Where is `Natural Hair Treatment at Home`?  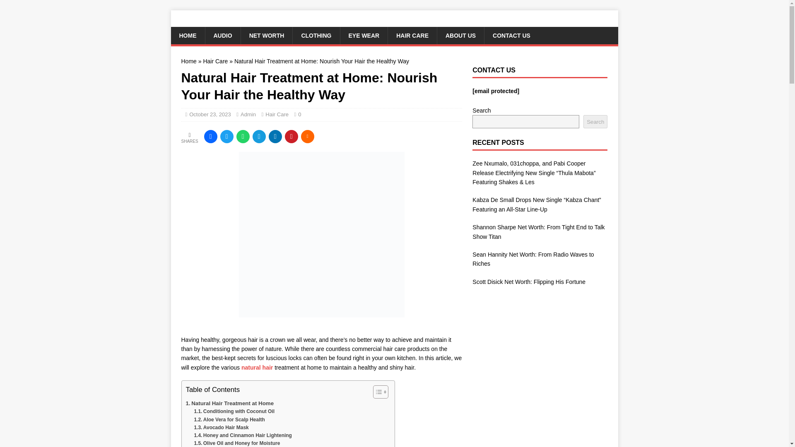
Natural Hair Treatment at Home is located at coordinates (229, 403).